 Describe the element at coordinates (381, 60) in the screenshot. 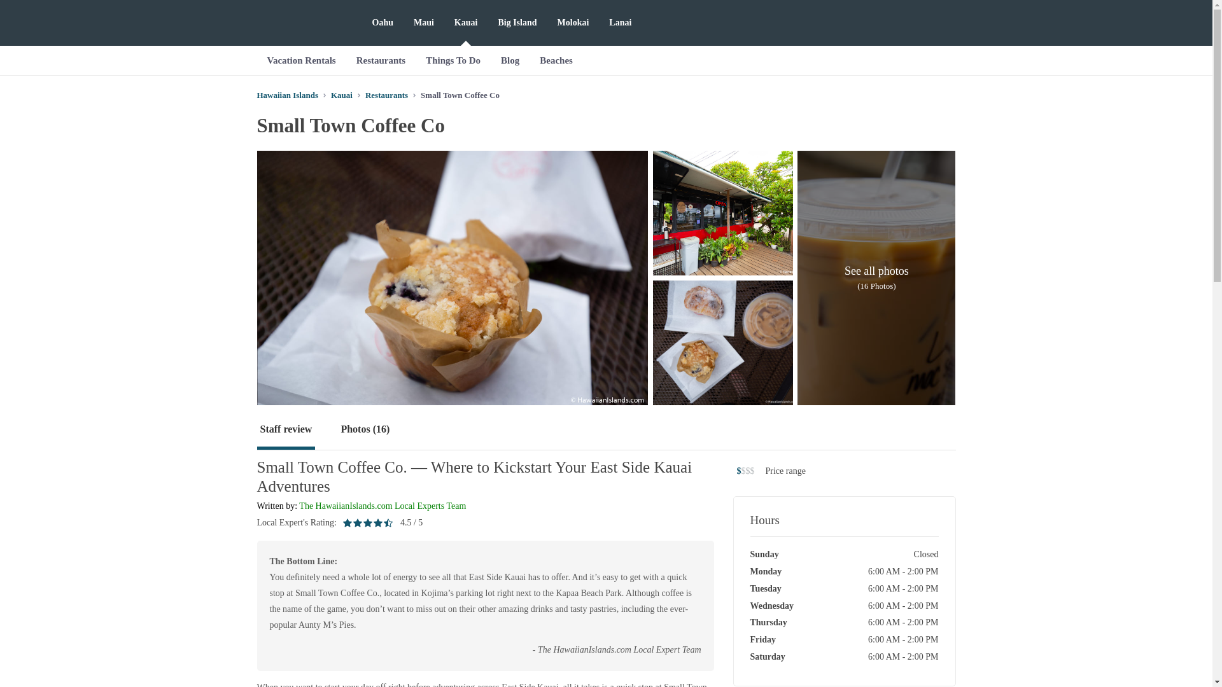

I see `Restaurants` at that location.